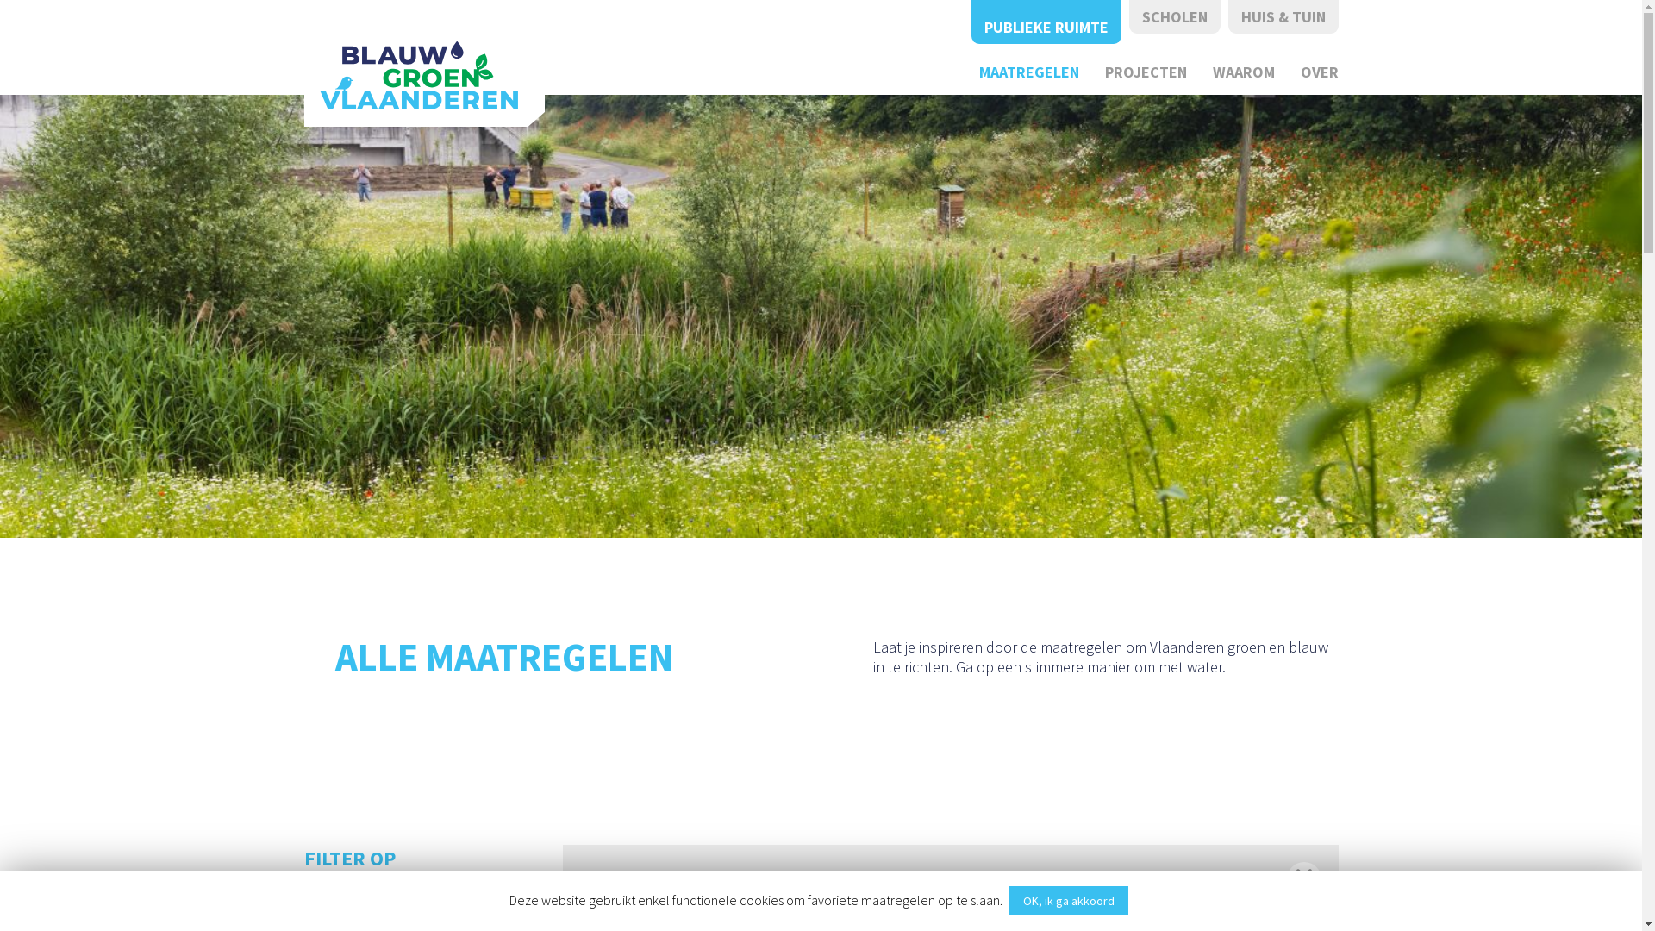 This screenshot has height=931, width=1655. What do you see at coordinates (1283, 16) in the screenshot?
I see `HUIS & TUIN` at bounding box center [1283, 16].